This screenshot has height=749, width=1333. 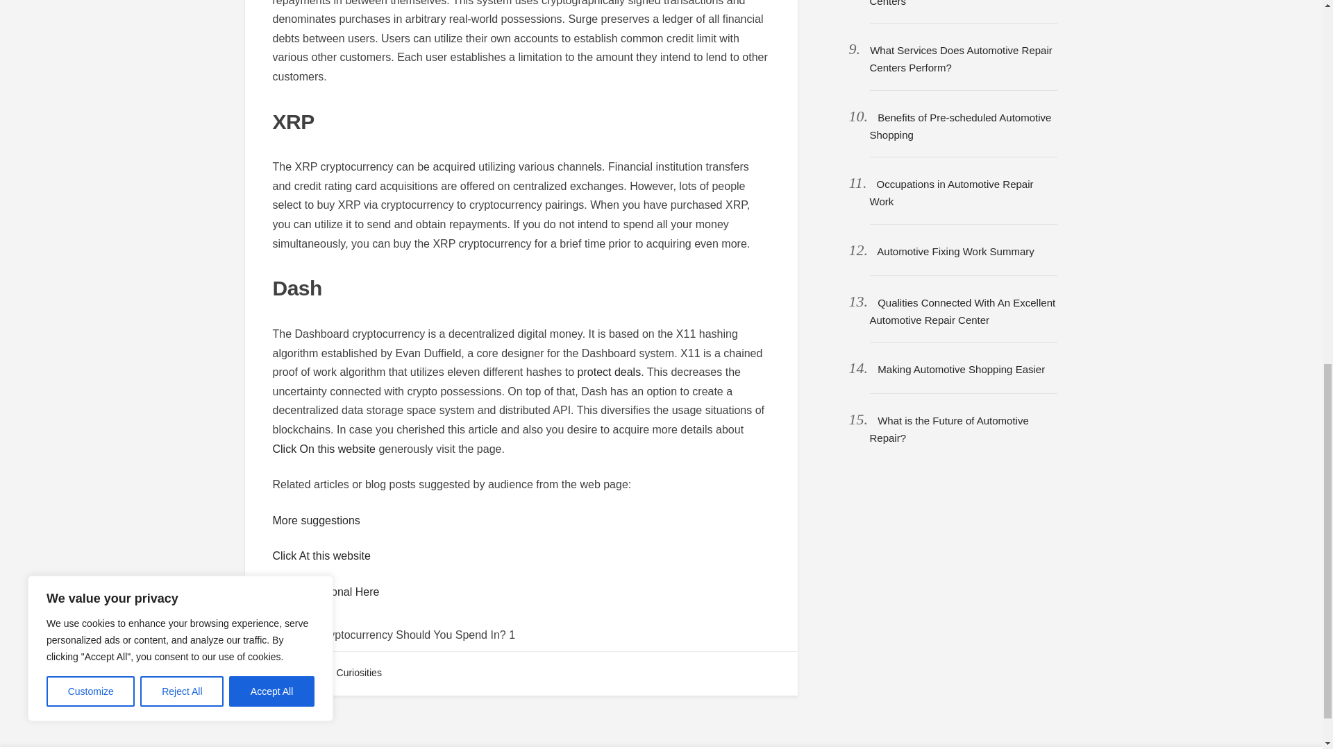 What do you see at coordinates (321, 556) in the screenshot?
I see `Click At this website` at bounding box center [321, 556].